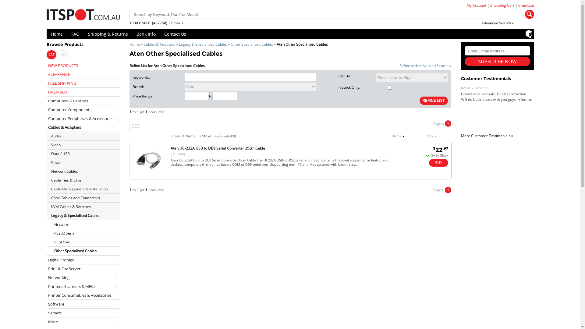 Image resolution: width=585 pixels, height=329 pixels. Describe the element at coordinates (476, 5) in the screenshot. I see `My Account` at that location.